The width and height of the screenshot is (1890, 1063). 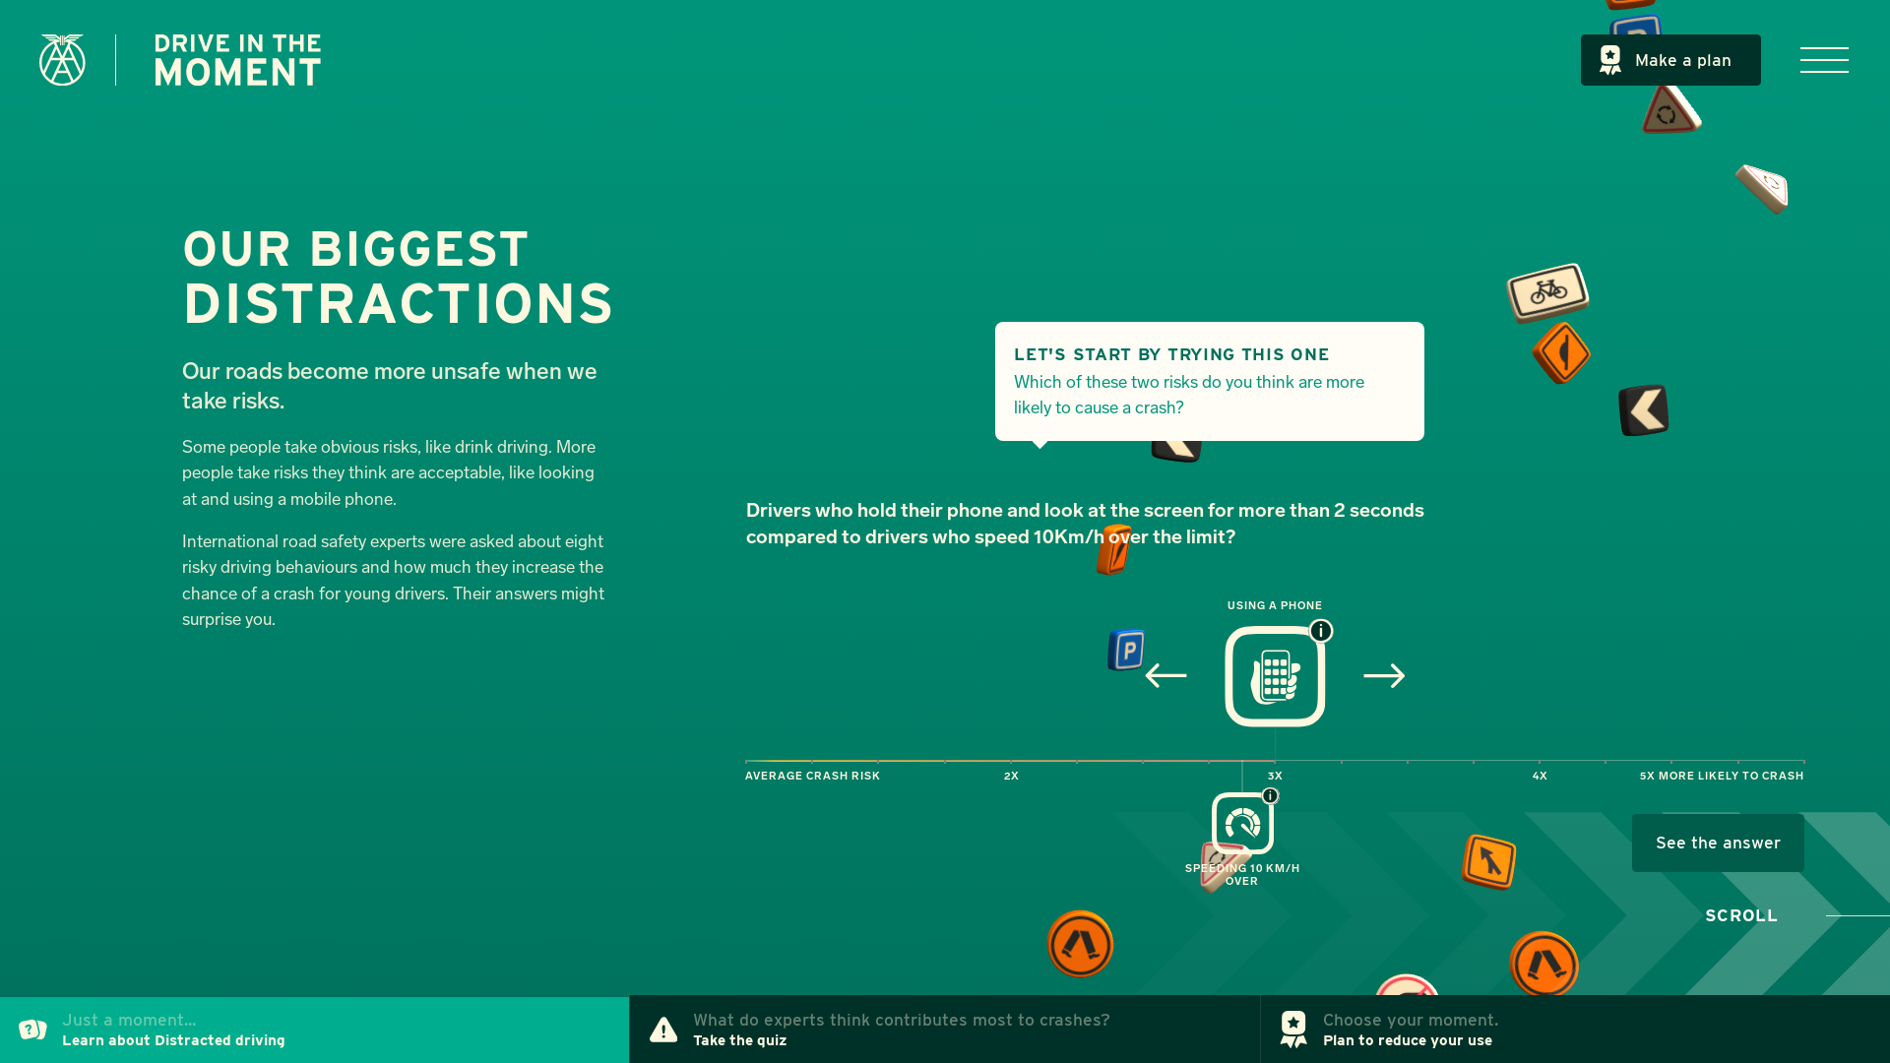 I want to click on See the answer, so click(x=1719, y=843).